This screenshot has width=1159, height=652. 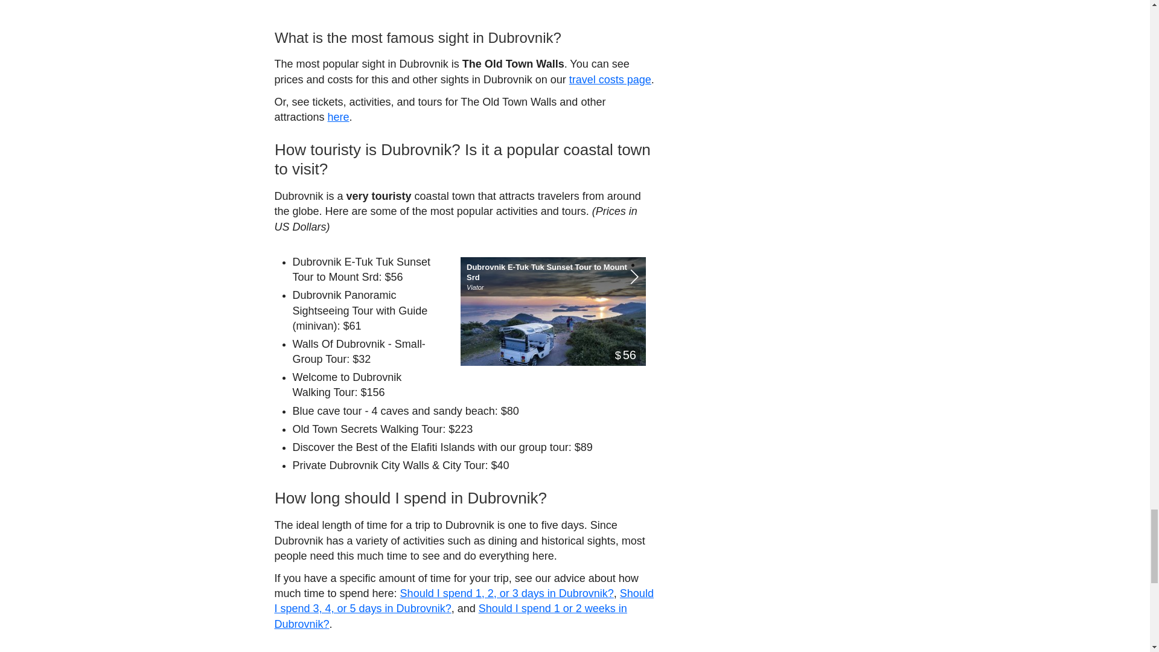 What do you see at coordinates (314, 370) in the screenshot?
I see `Subscribe` at bounding box center [314, 370].